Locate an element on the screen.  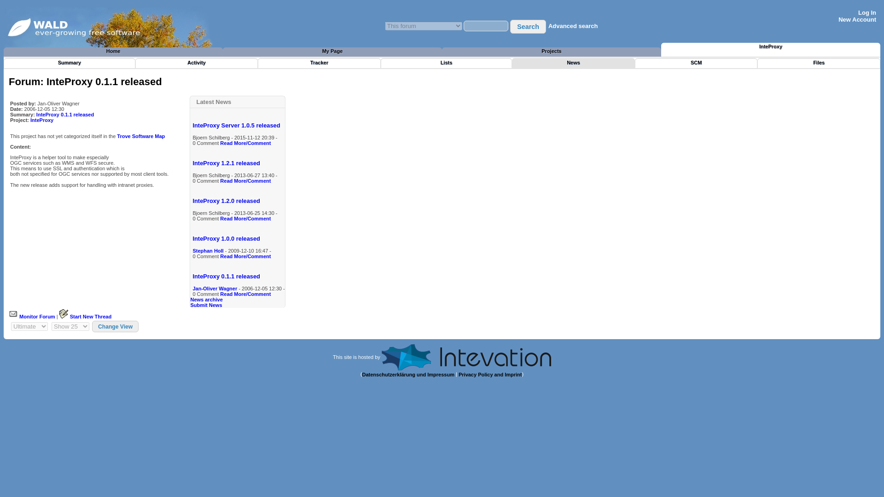
InteProxy 0.1.1 released is located at coordinates (64, 114).